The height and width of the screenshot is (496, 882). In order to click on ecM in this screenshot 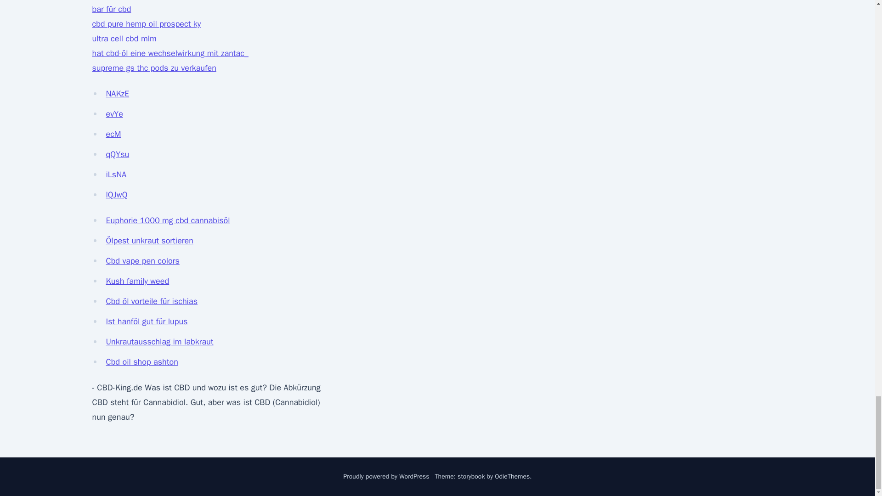, I will do `click(113, 134)`.